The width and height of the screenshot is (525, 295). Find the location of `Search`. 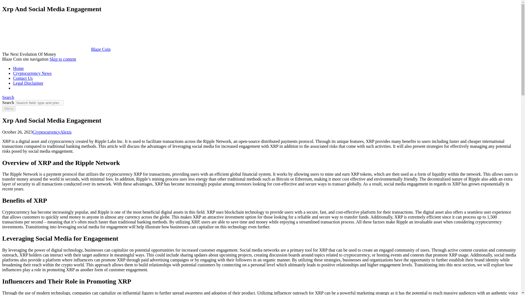

Search is located at coordinates (8, 97).